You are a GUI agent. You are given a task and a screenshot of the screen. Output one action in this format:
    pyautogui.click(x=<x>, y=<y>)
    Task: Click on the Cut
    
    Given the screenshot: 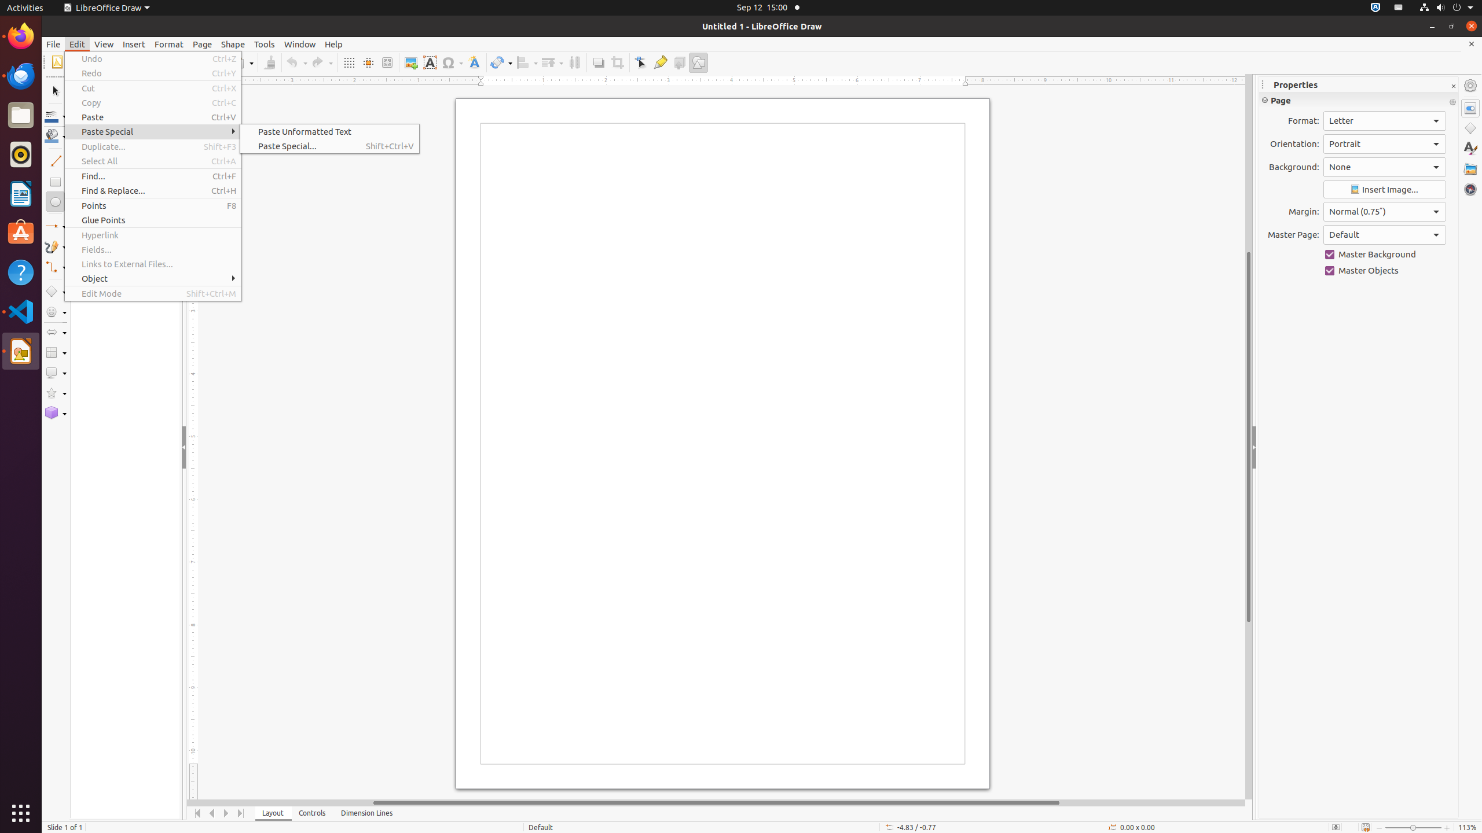 What is the action you would take?
    pyautogui.click(x=153, y=88)
    